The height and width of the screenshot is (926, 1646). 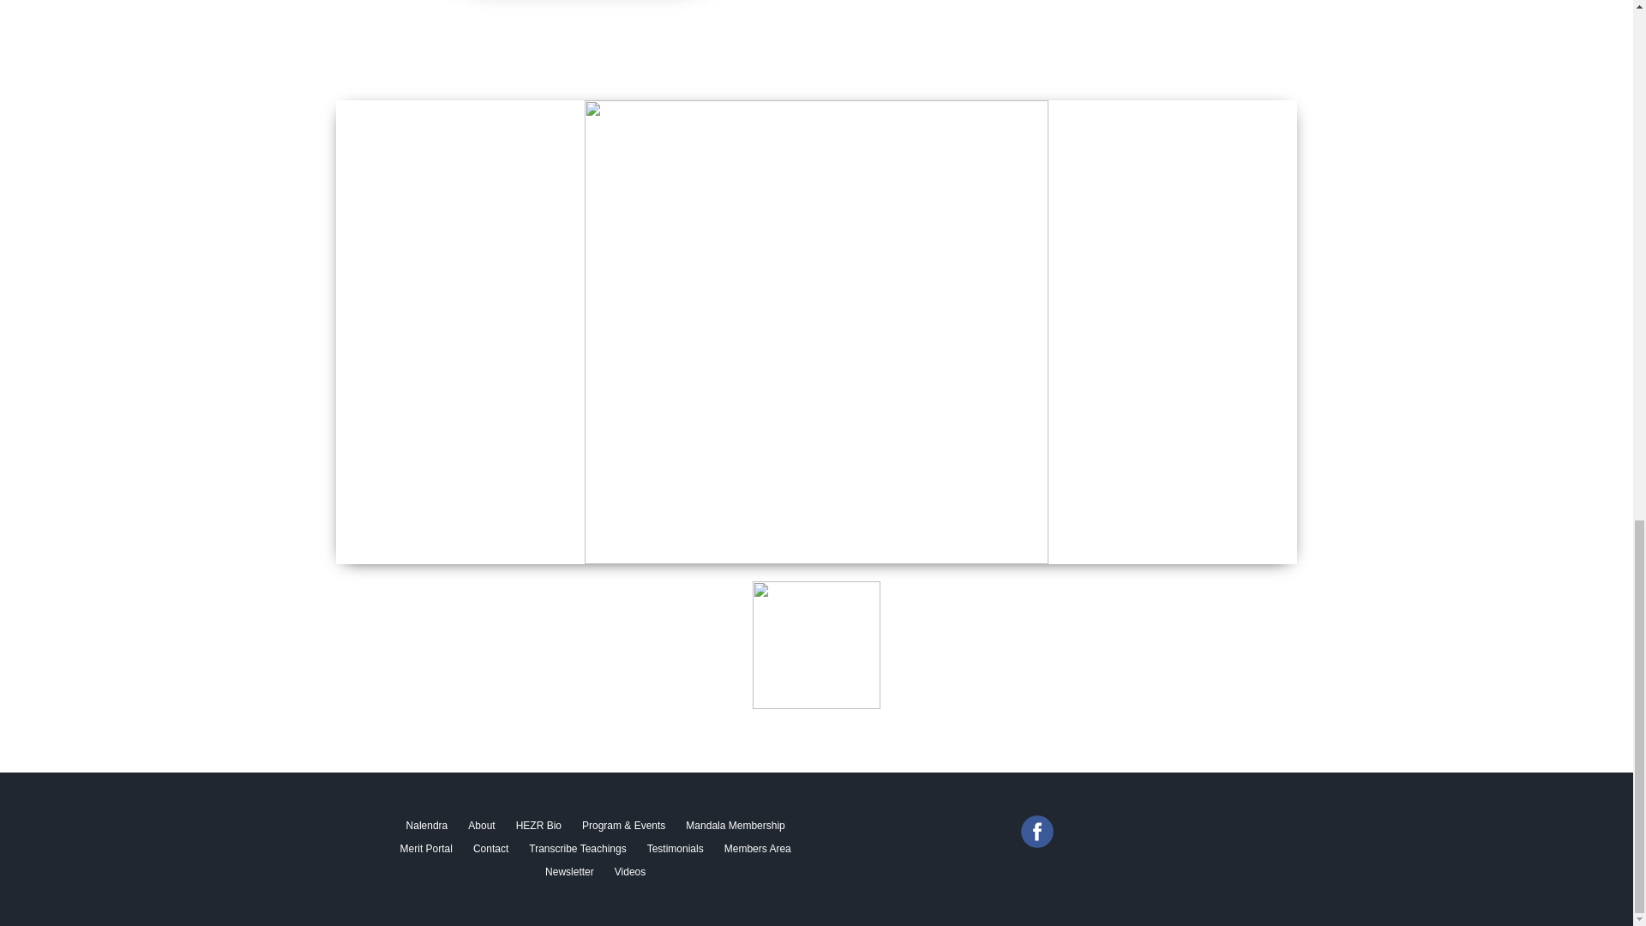 What do you see at coordinates (427, 827) in the screenshot?
I see `Nalendra` at bounding box center [427, 827].